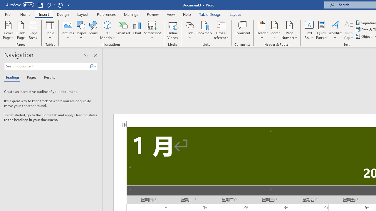 The image size is (376, 211). What do you see at coordinates (189, 25) in the screenshot?
I see `Link` at bounding box center [189, 25].